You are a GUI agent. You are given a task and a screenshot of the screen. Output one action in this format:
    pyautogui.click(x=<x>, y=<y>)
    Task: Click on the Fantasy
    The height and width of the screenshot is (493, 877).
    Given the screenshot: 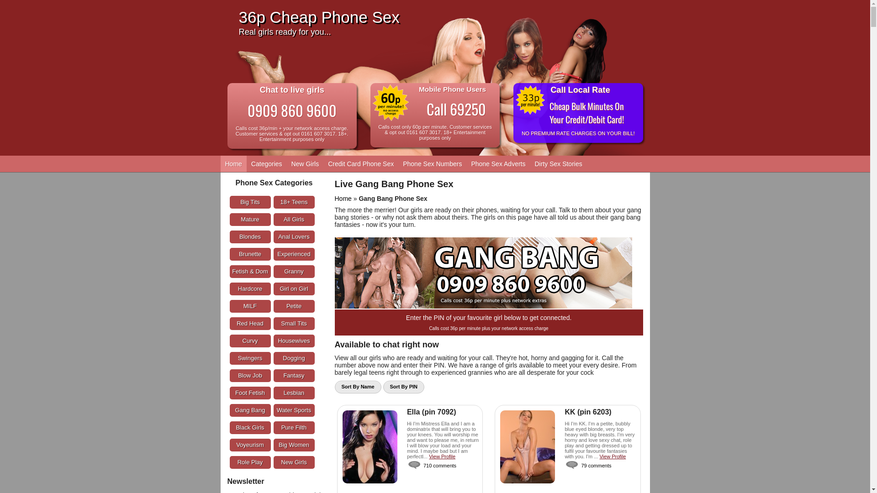 What is the action you would take?
    pyautogui.click(x=294, y=376)
    